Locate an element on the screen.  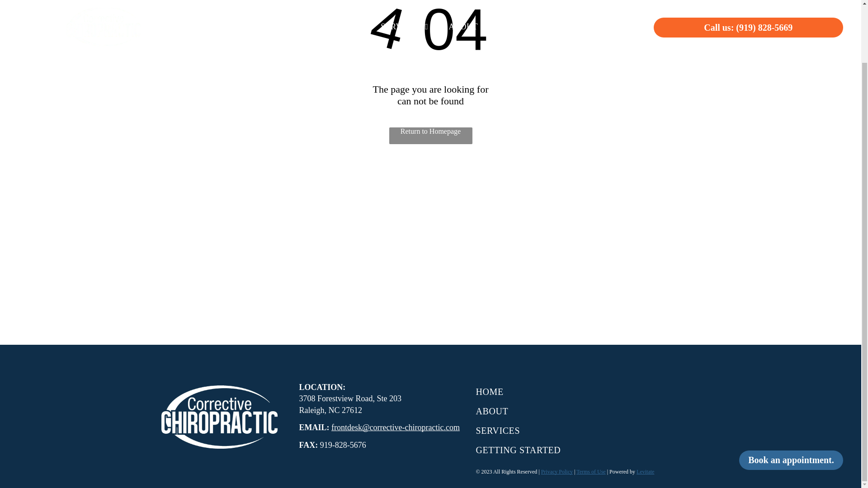
Return to Homepage is located at coordinates (430, 136).